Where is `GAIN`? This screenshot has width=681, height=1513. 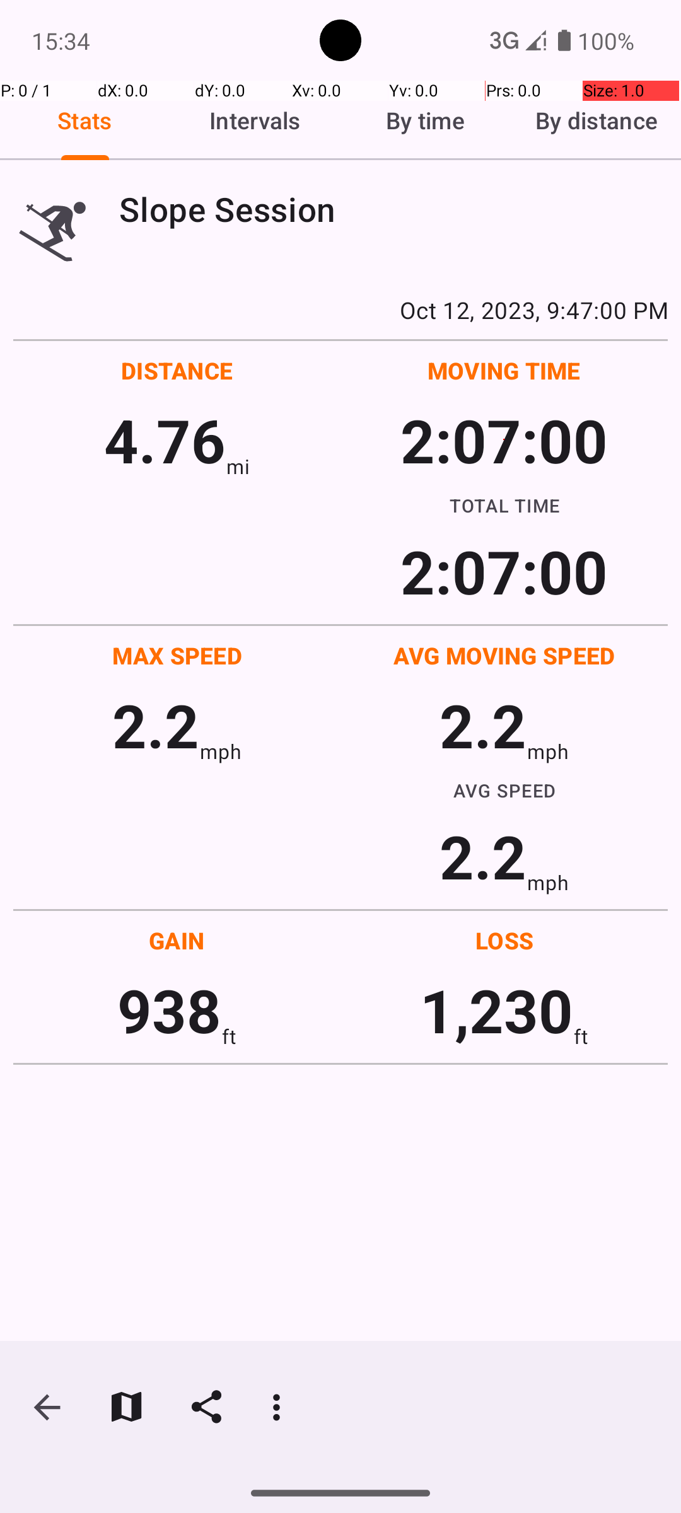
GAIN is located at coordinates (177, 941).